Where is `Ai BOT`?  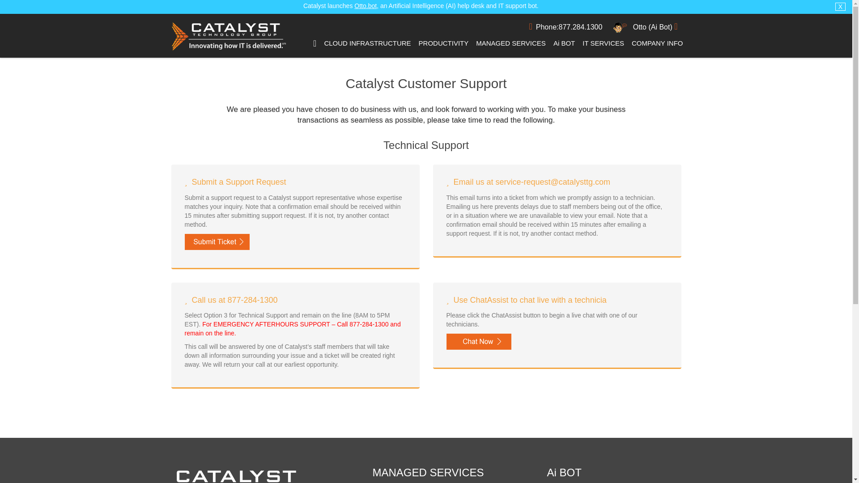
Ai BOT is located at coordinates (564, 43).